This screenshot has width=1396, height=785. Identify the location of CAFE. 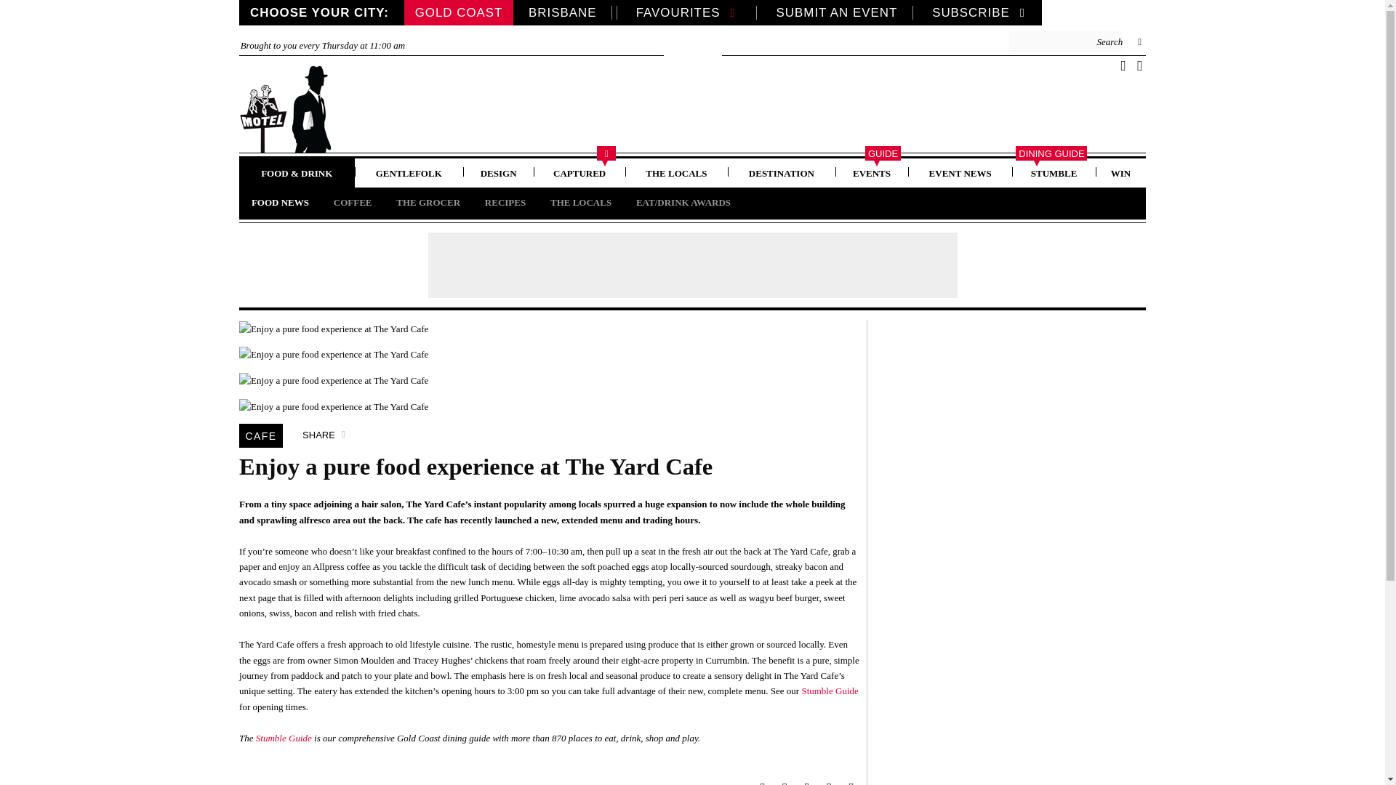
(260, 435).